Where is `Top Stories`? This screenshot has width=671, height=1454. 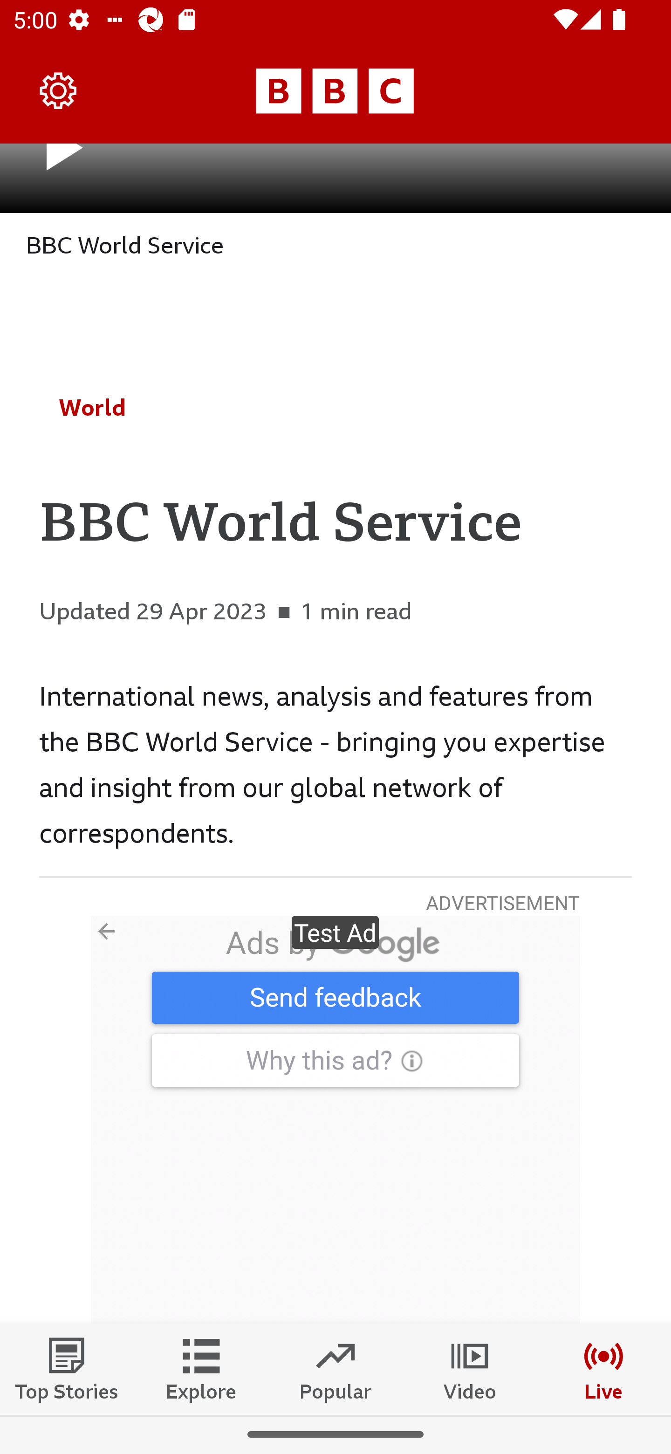
Top Stories is located at coordinates (67, 1369).